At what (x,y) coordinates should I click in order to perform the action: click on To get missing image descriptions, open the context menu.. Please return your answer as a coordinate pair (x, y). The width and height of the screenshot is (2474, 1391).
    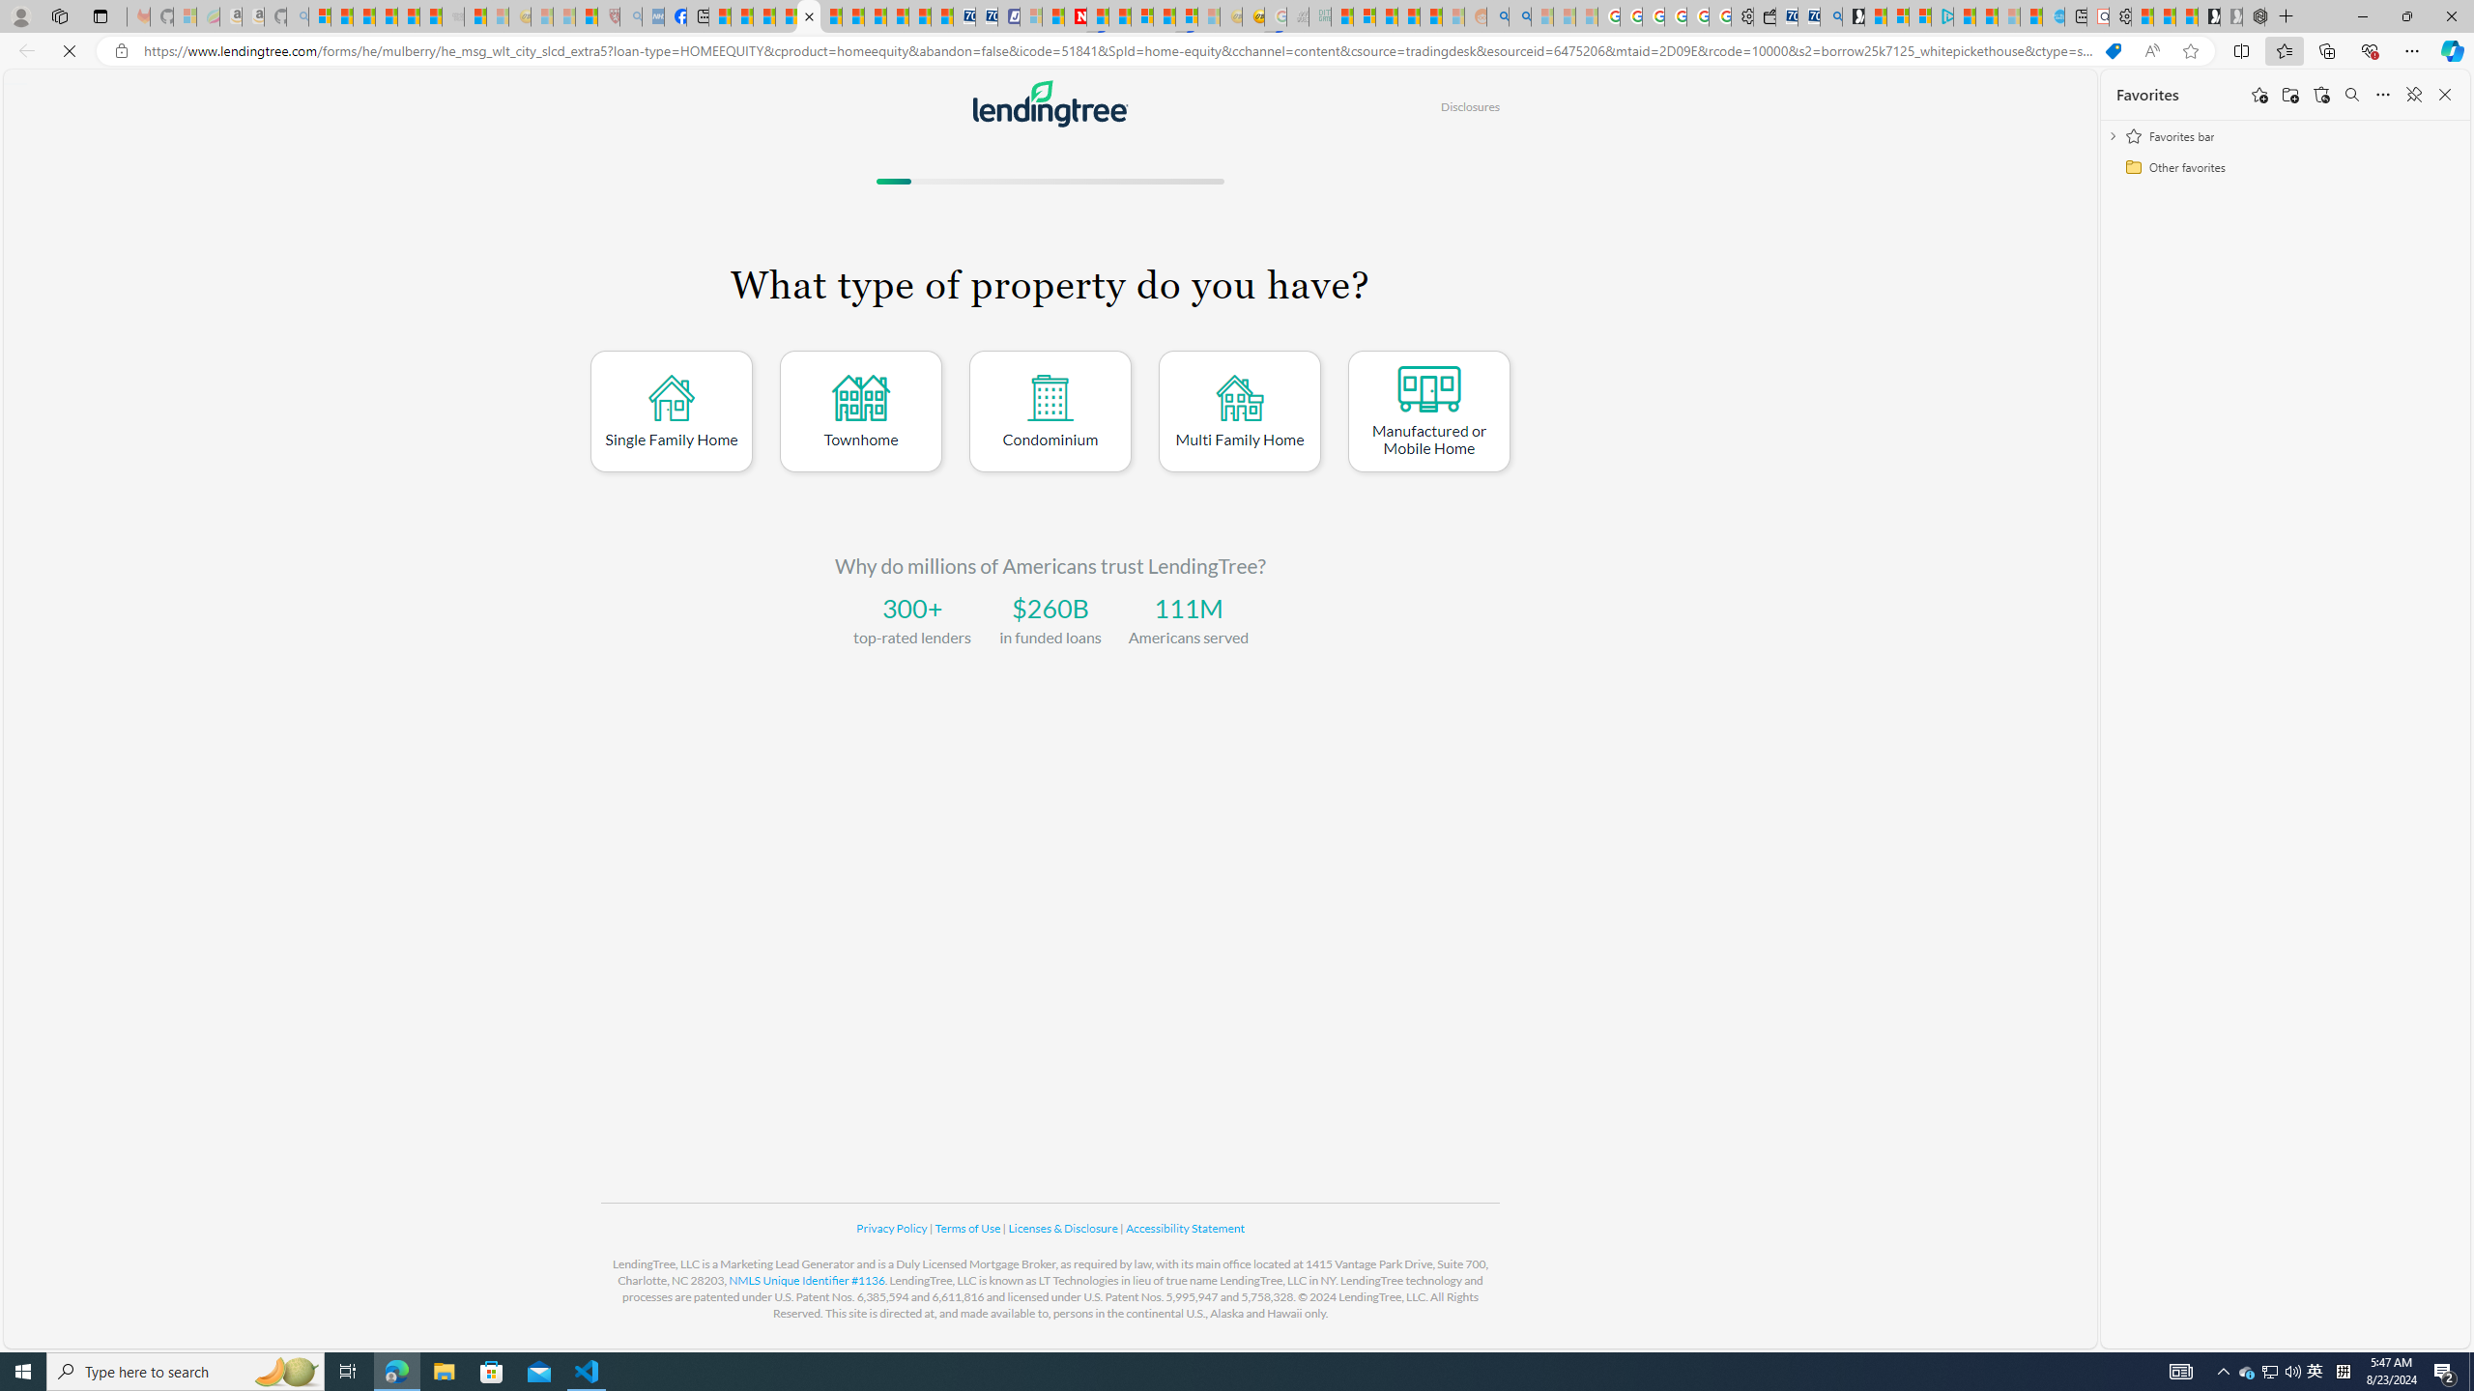
    Looking at the image, I should click on (1050, 102).